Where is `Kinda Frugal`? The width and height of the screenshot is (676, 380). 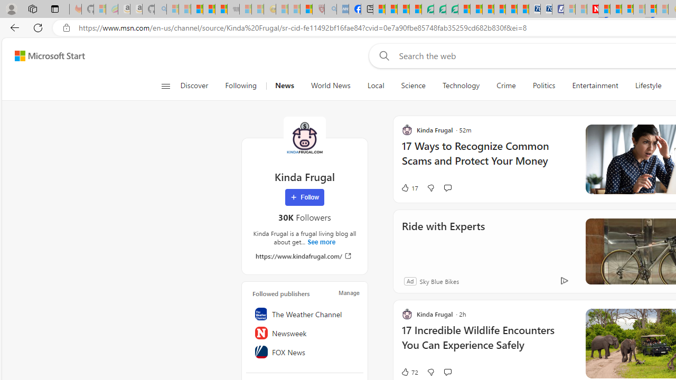 Kinda Frugal is located at coordinates (304, 137).